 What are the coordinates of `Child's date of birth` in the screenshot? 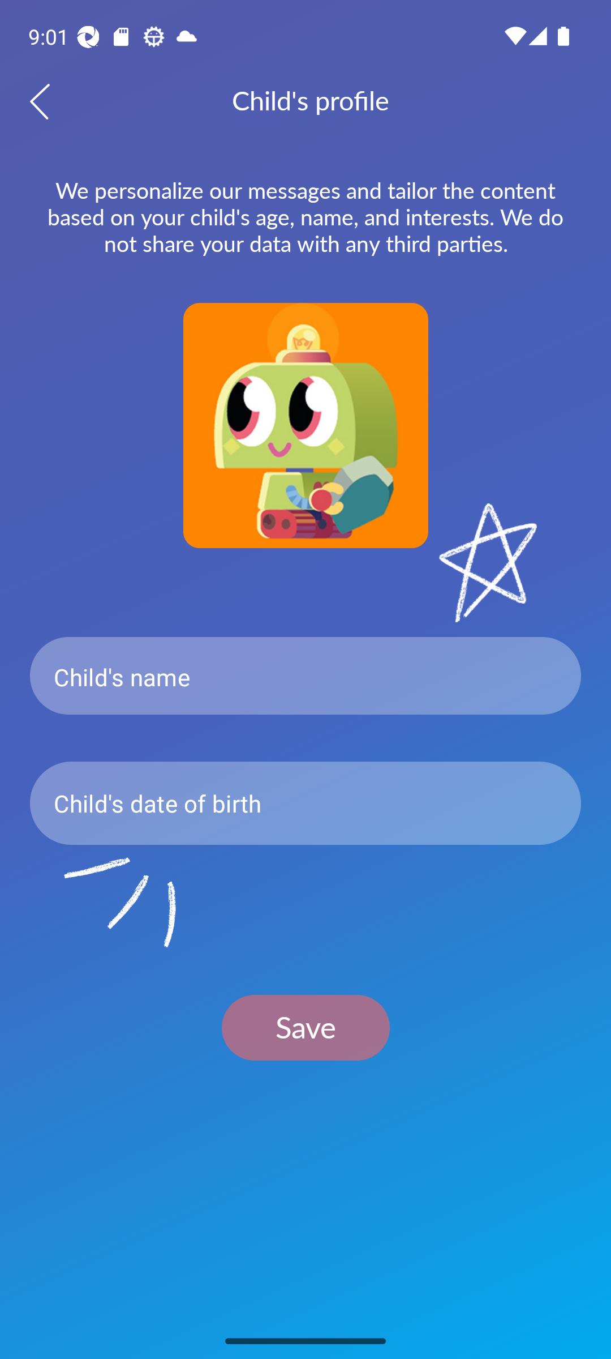 It's located at (305, 803).